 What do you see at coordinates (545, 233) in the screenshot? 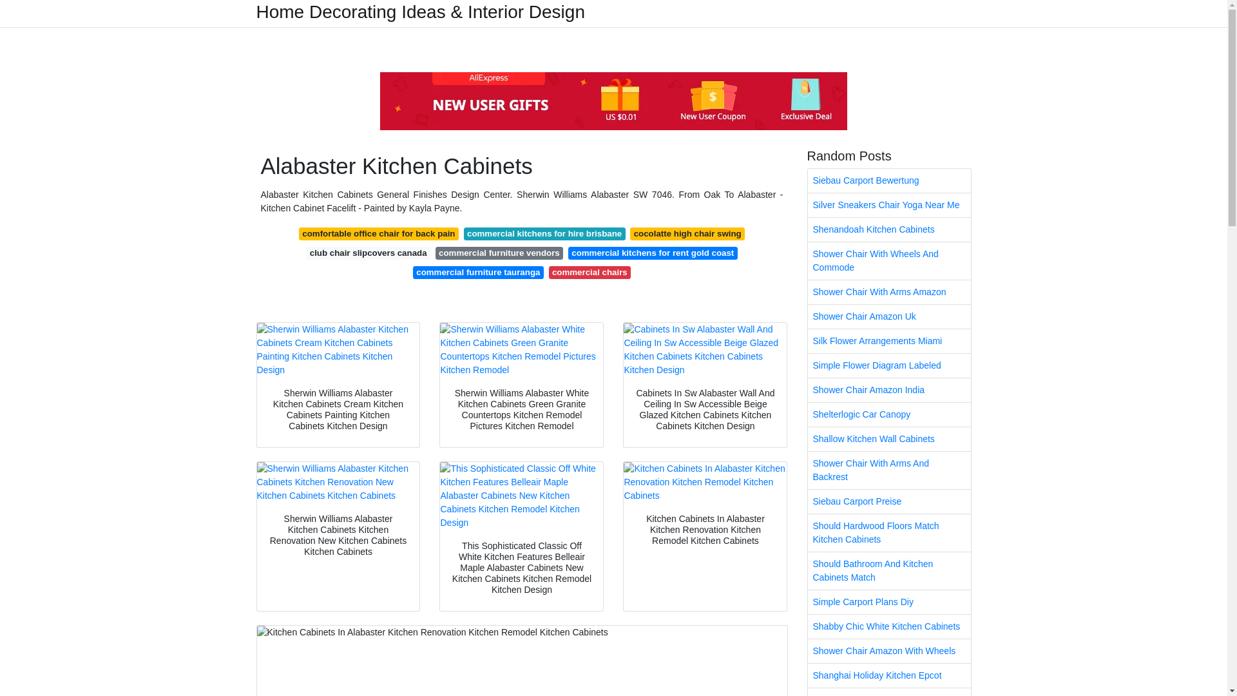
I see `commercial kitchens for hire brisbane` at bounding box center [545, 233].